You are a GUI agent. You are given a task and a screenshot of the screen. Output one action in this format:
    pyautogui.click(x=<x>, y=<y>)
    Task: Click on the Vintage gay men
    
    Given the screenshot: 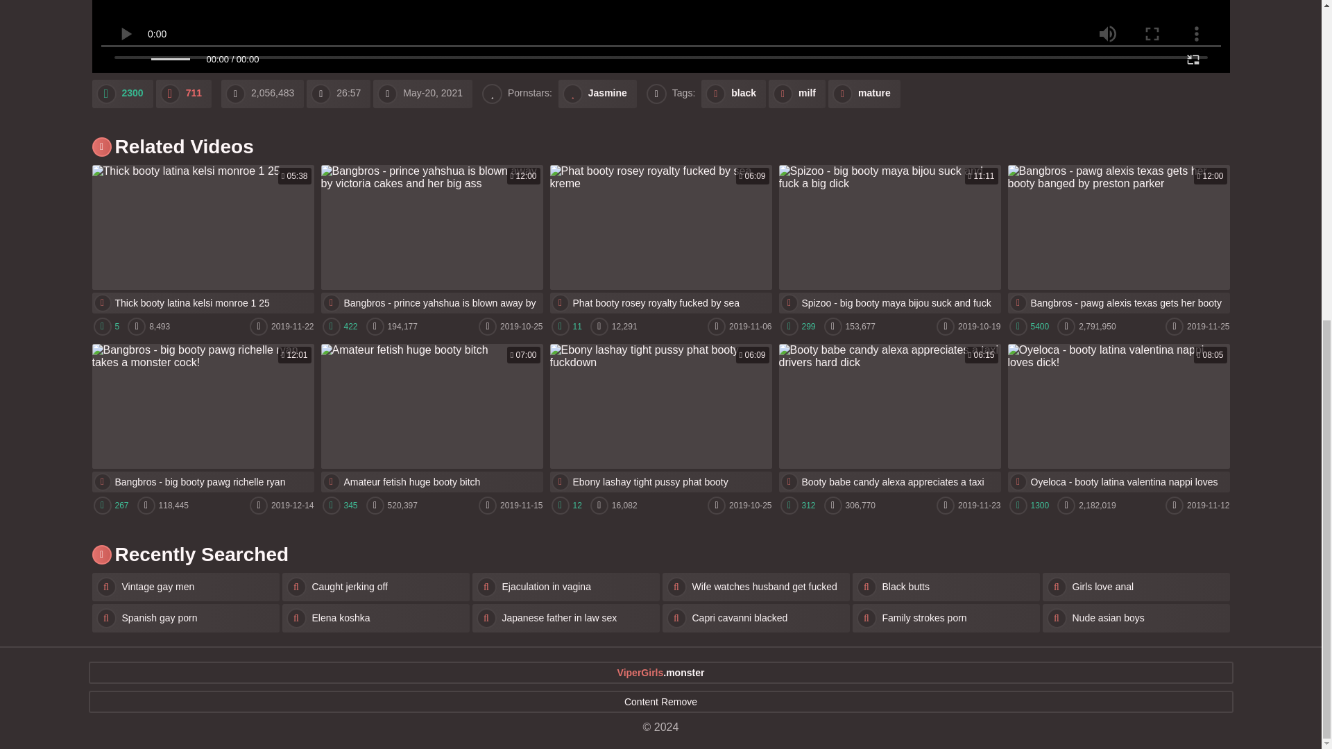 What is the action you would take?
    pyautogui.click(x=660, y=417)
    